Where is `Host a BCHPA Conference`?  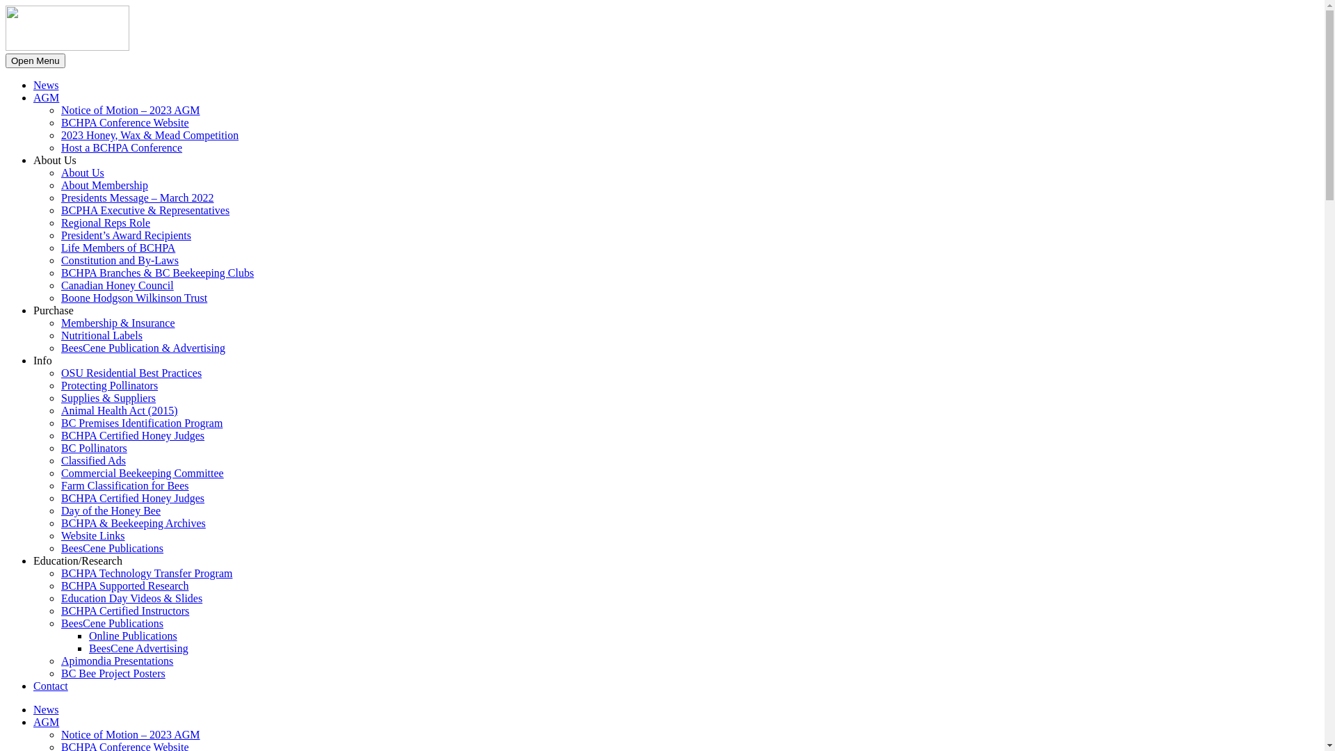 Host a BCHPA Conference is located at coordinates (122, 147).